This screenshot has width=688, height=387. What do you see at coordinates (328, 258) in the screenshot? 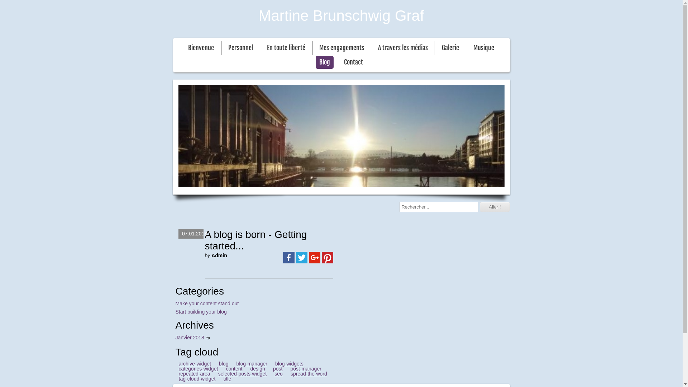
I see `Pinterest` at bounding box center [328, 258].